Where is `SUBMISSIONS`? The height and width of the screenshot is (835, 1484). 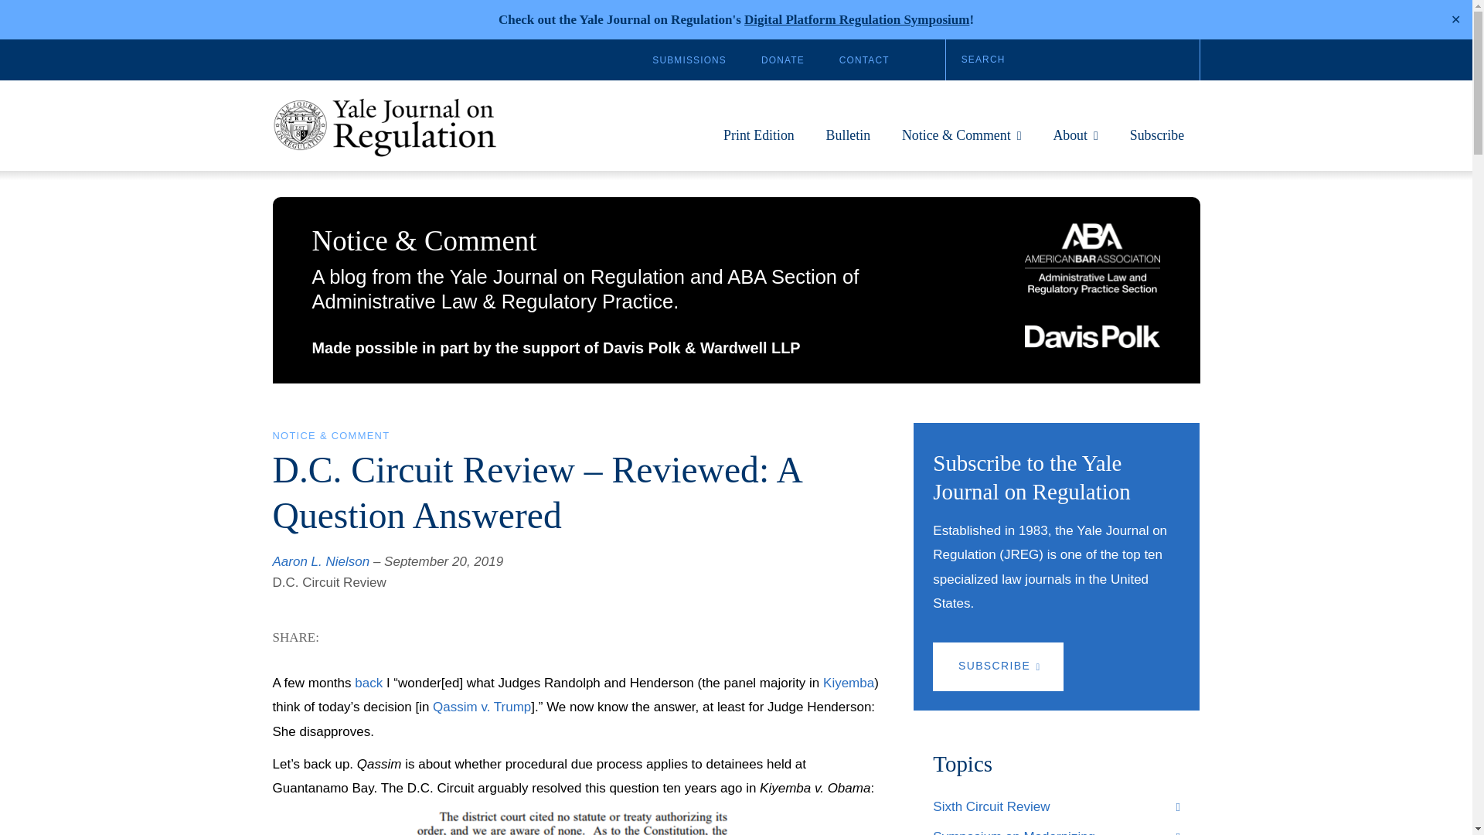 SUBMISSIONS is located at coordinates (689, 60).